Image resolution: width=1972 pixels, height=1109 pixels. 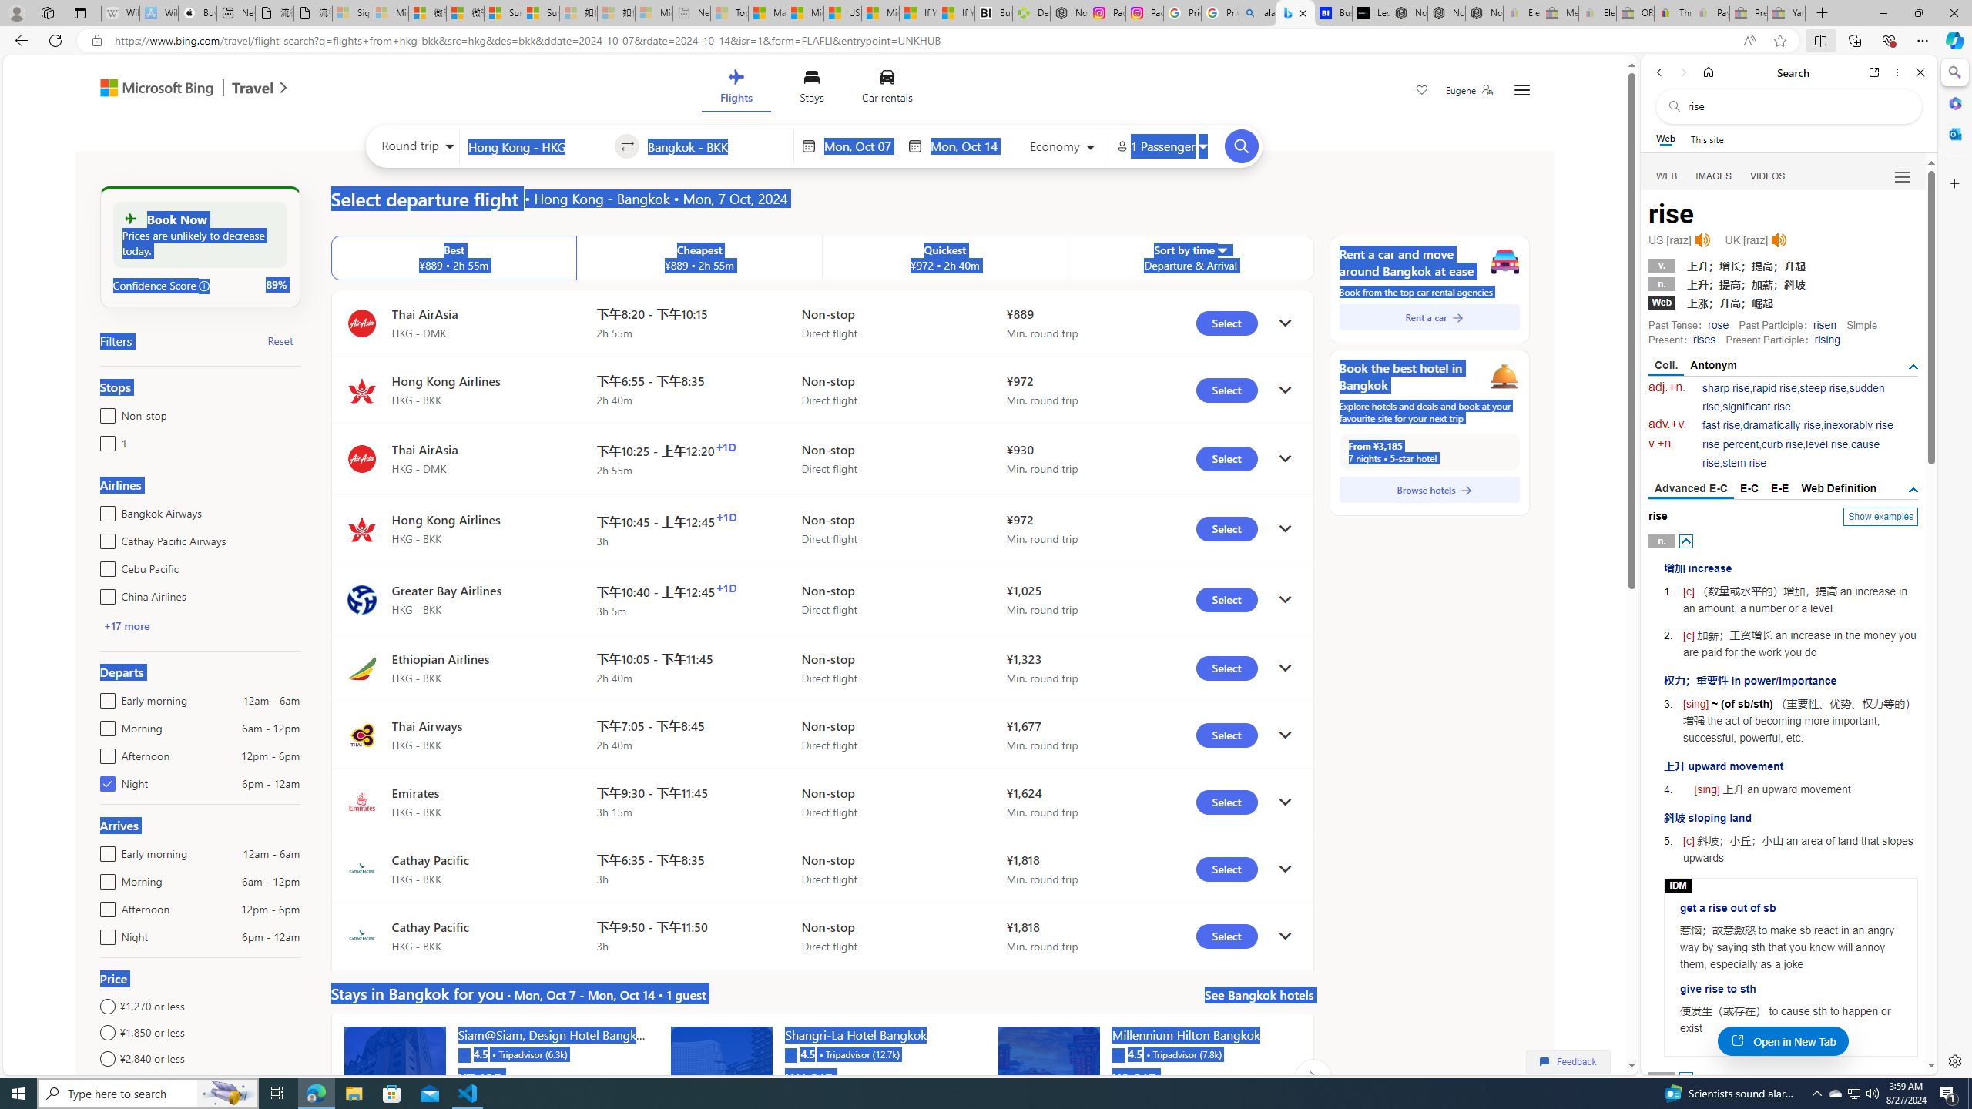 What do you see at coordinates (1285, 936) in the screenshot?
I see `click to get details` at bounding box center [1285, 936].